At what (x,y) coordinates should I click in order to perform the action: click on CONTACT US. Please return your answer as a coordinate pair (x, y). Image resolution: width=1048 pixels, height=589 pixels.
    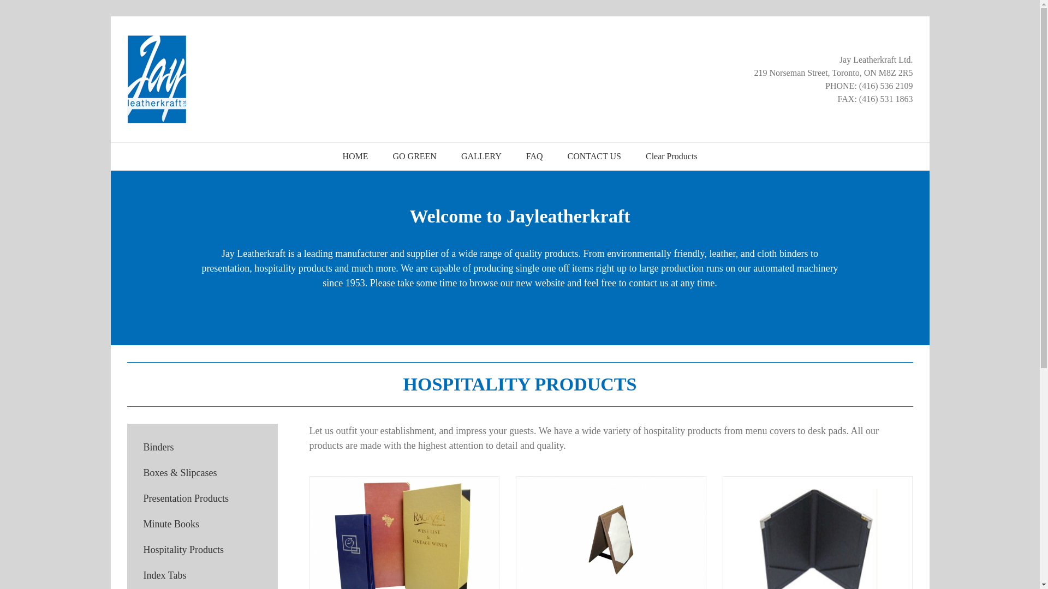
    Looking at the image, I should click on (594, 157).